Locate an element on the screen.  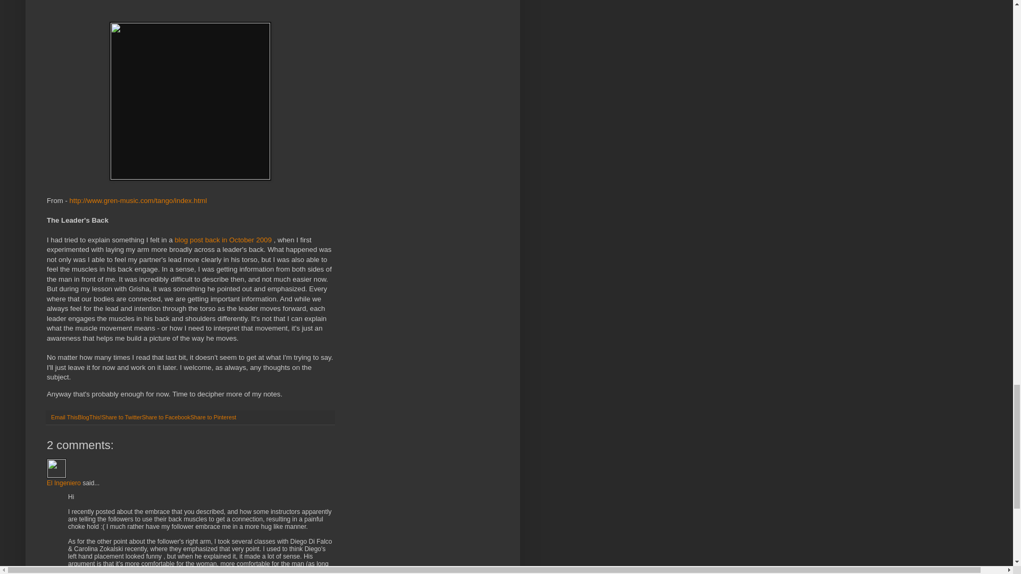
Share to Twitter is located at coordinates (121, 417).